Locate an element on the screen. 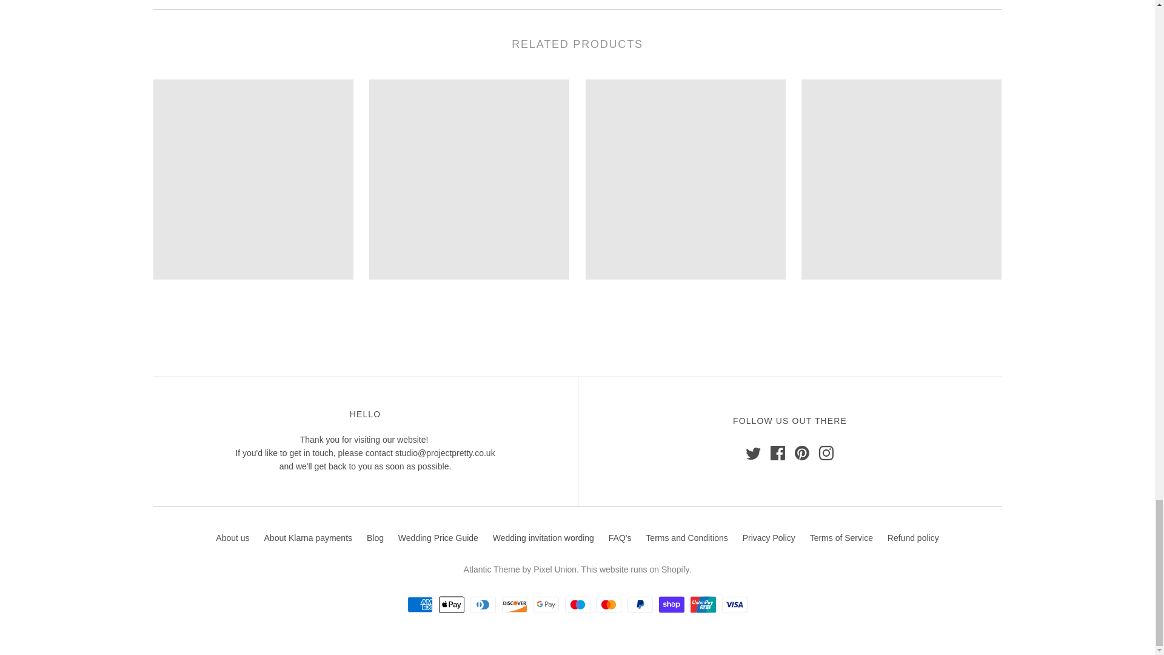 The image size is (1164, 655). Pinterest Icon is located at coordinates (801, 453).